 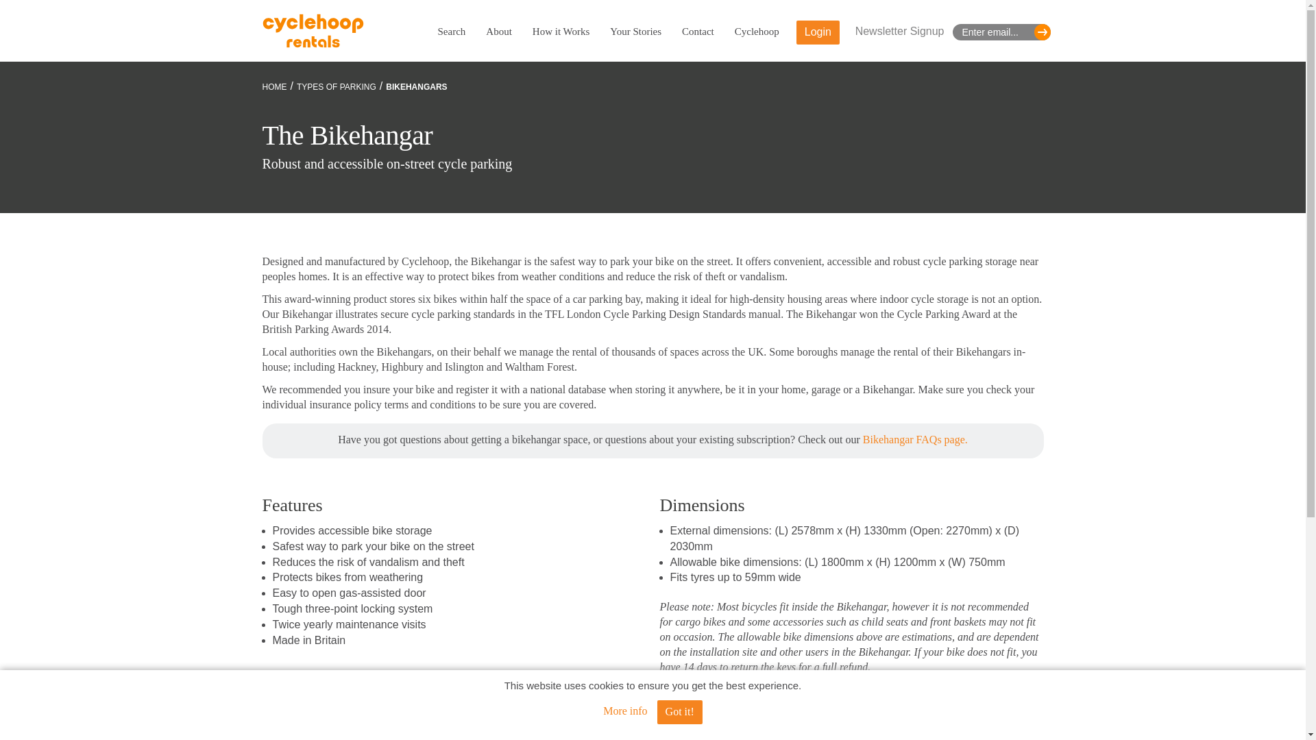 What do you see at coordinates (498, 32) in the screenshot?
I see `About` at bounding box center [498, 32].